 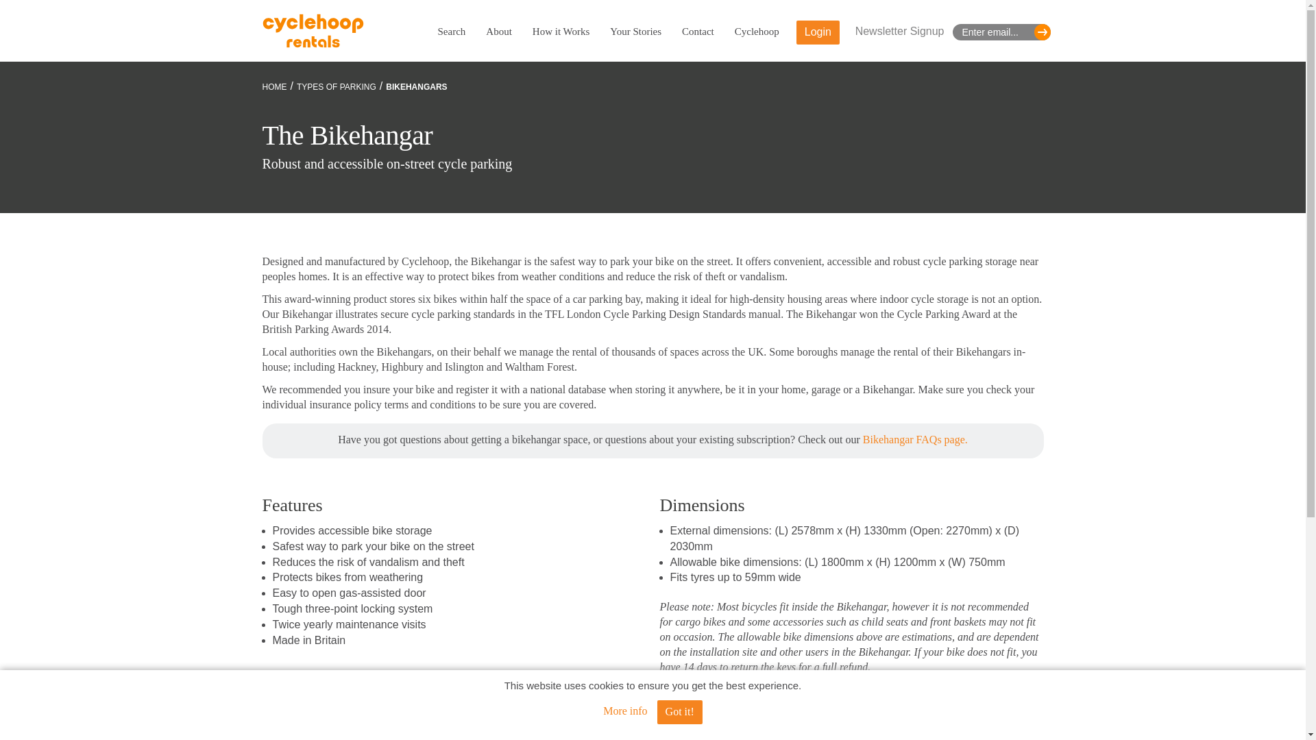 What do you see at coordinates (498, 32) in the screenshot?
I see `About` at bounding box center [498, 32].